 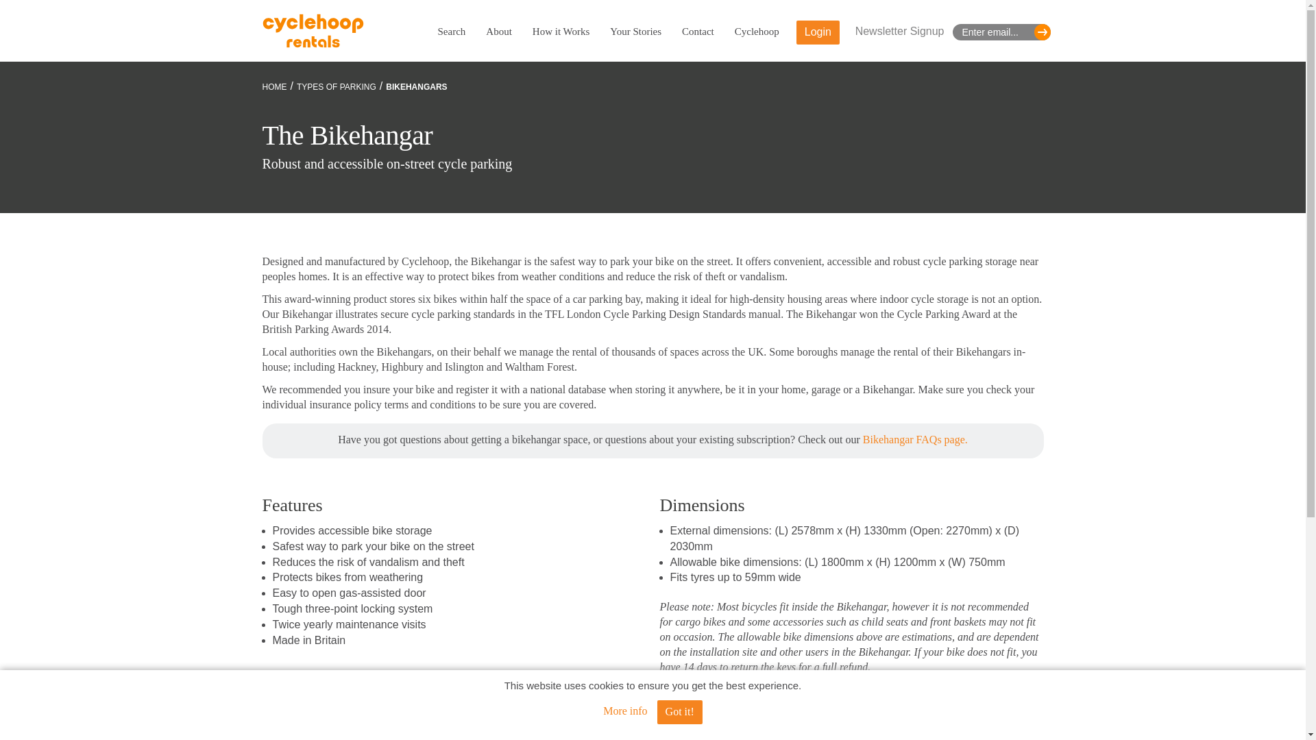 What do you see at coordinates (498, 32) in the screenshot?
I see `About` at bounding box center [498, 32].